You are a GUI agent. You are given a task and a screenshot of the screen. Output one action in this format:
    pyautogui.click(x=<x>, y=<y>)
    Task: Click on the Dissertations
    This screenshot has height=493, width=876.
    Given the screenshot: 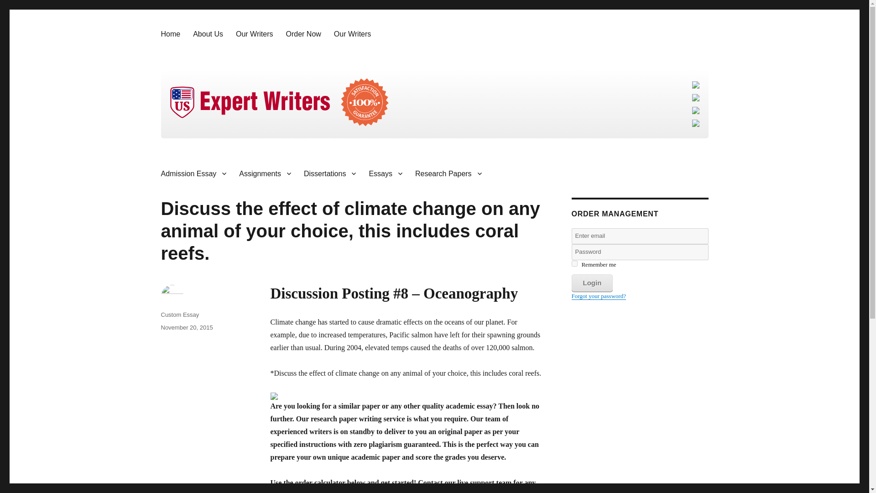 What is the action you would take?
    pyautogui.click(x=330, y=173)
    